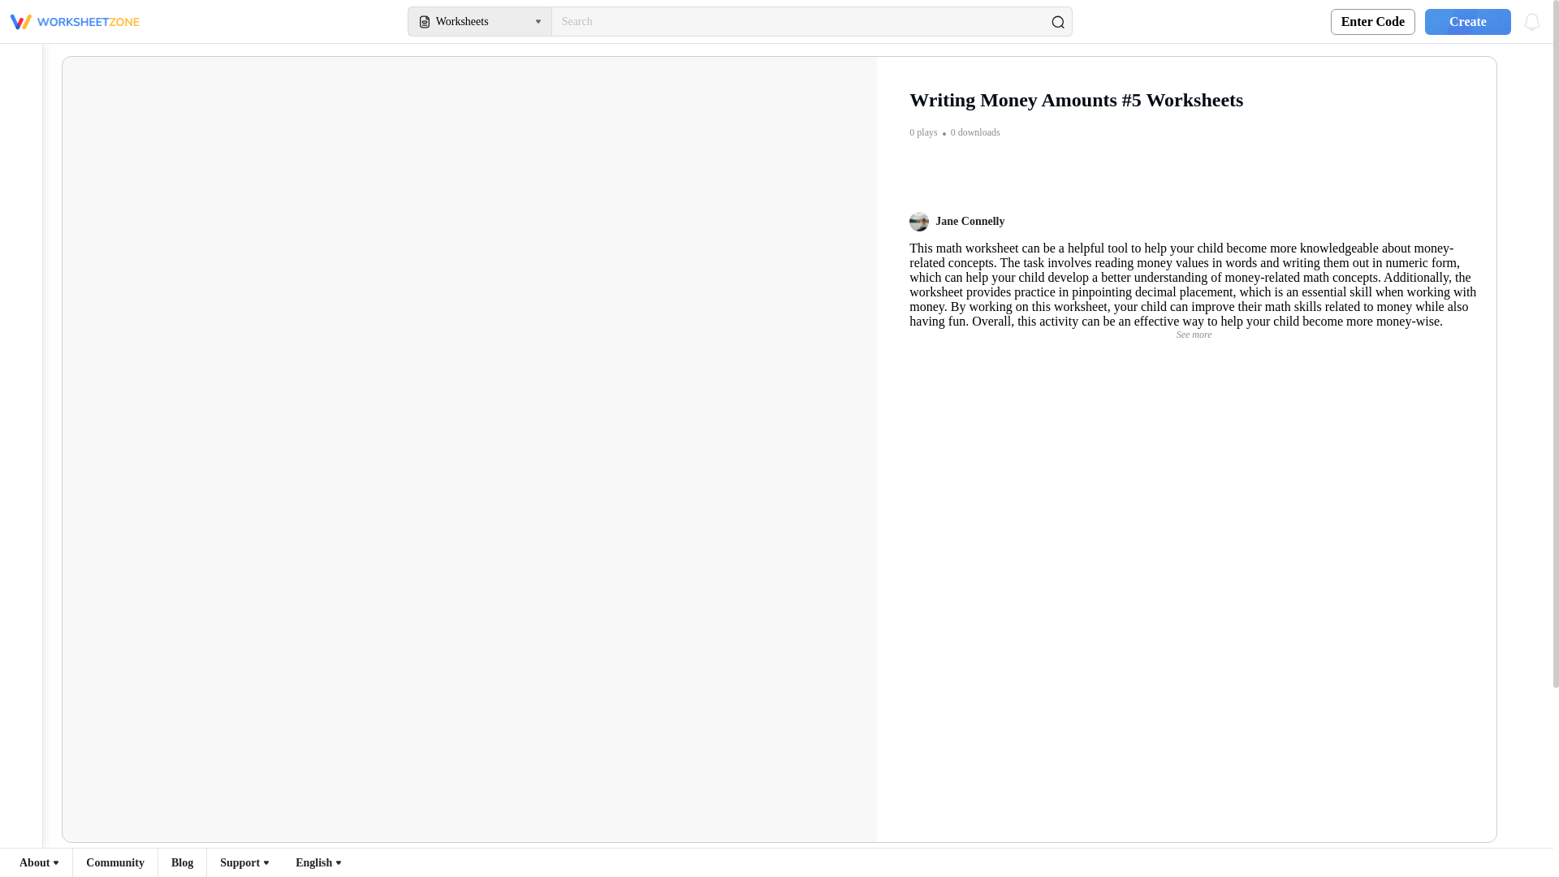 This screenshot has height=877, width=1559. I want to click on Enter Code, so click(1373, 21).